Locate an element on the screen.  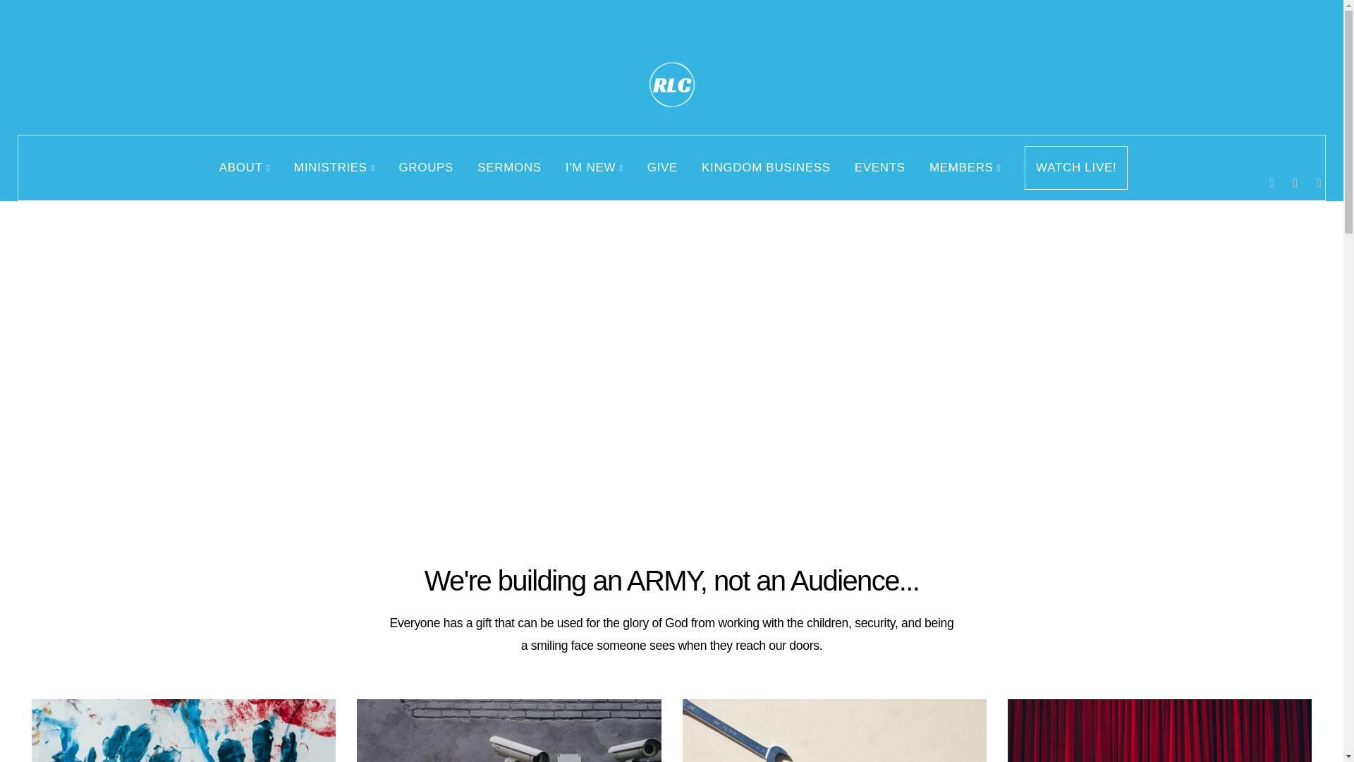
KINGDOM BUSINESS is located at coordinates (766, 168).